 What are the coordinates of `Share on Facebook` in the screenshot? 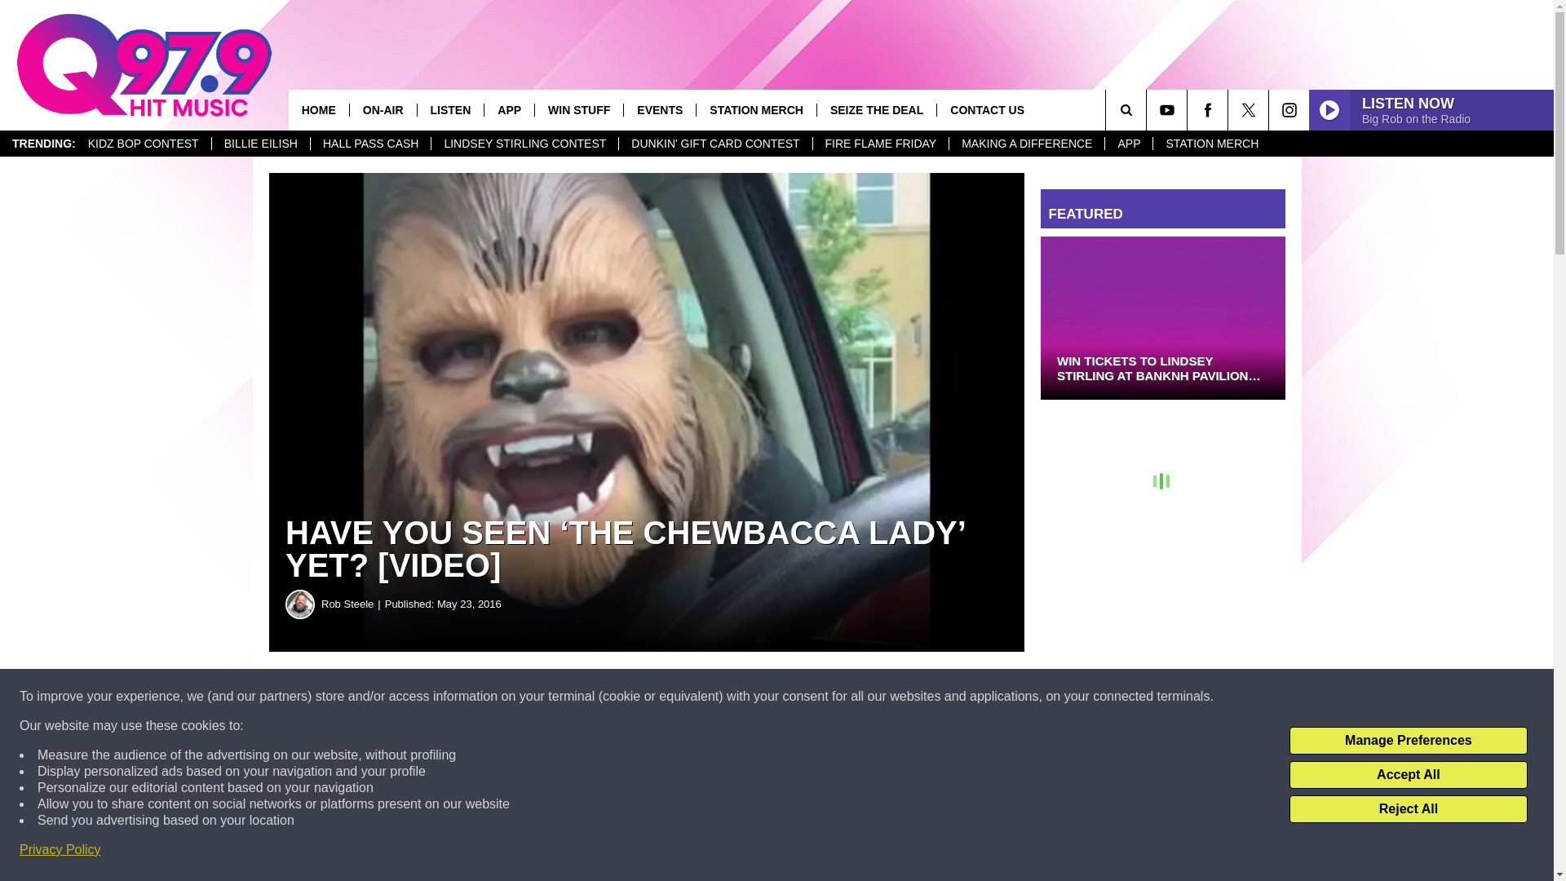 It's located at (496, 697).